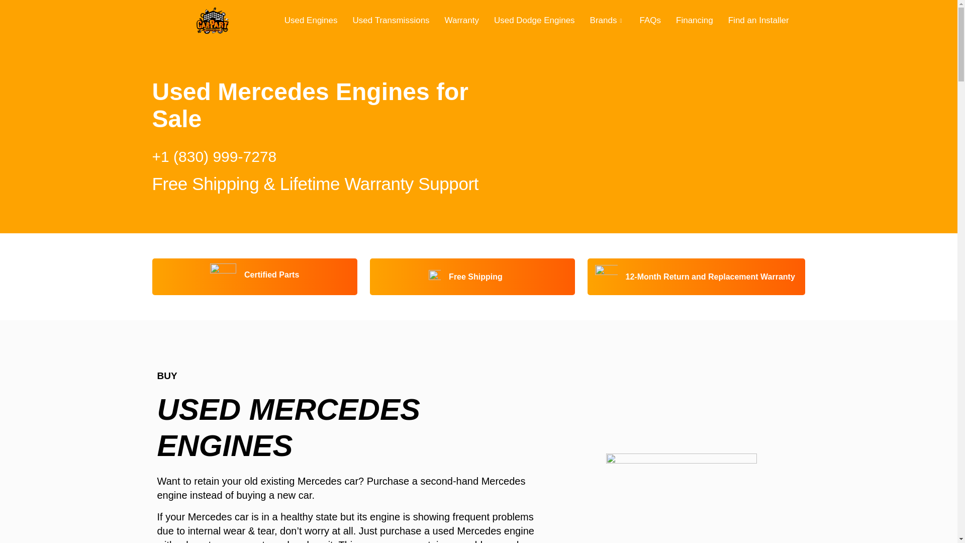 This screenshot has width=965, height=543. I want to click on Financing, so click(695, 20).